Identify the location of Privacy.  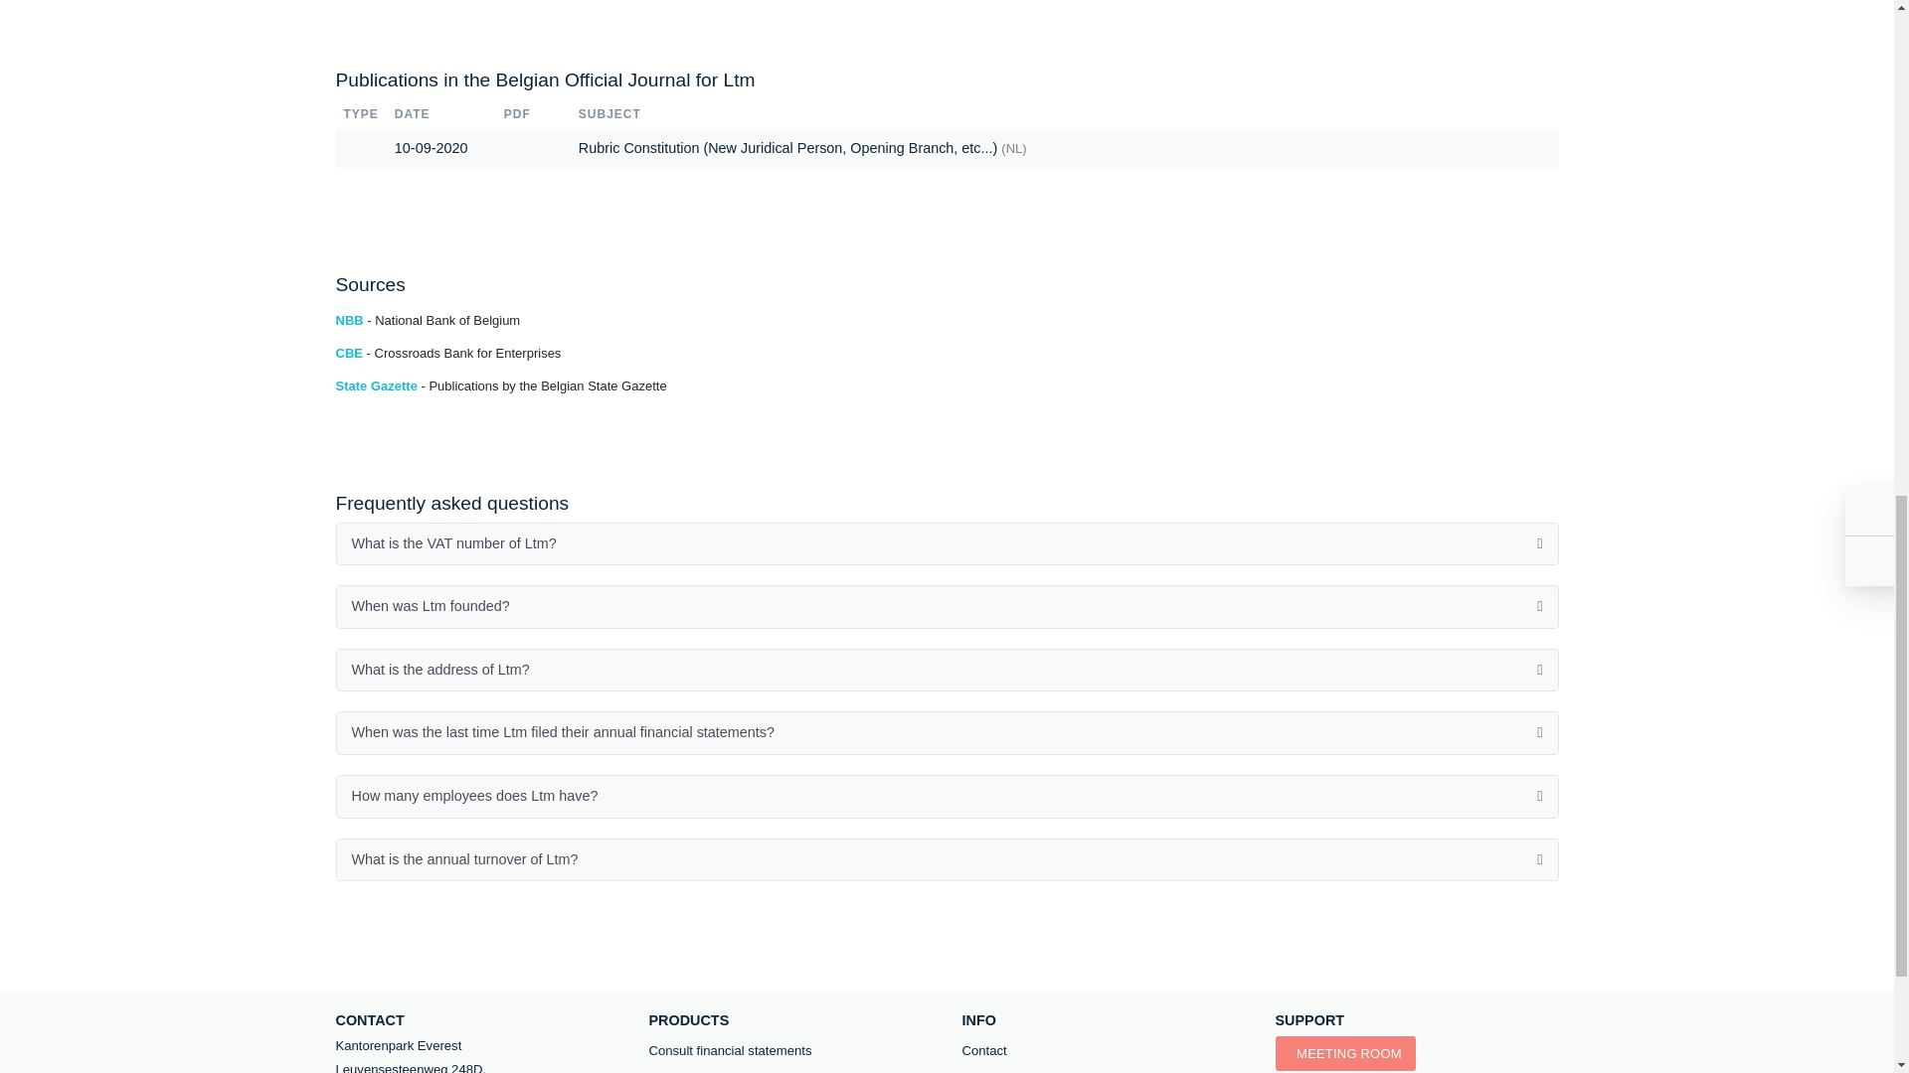
(1104, 1071).